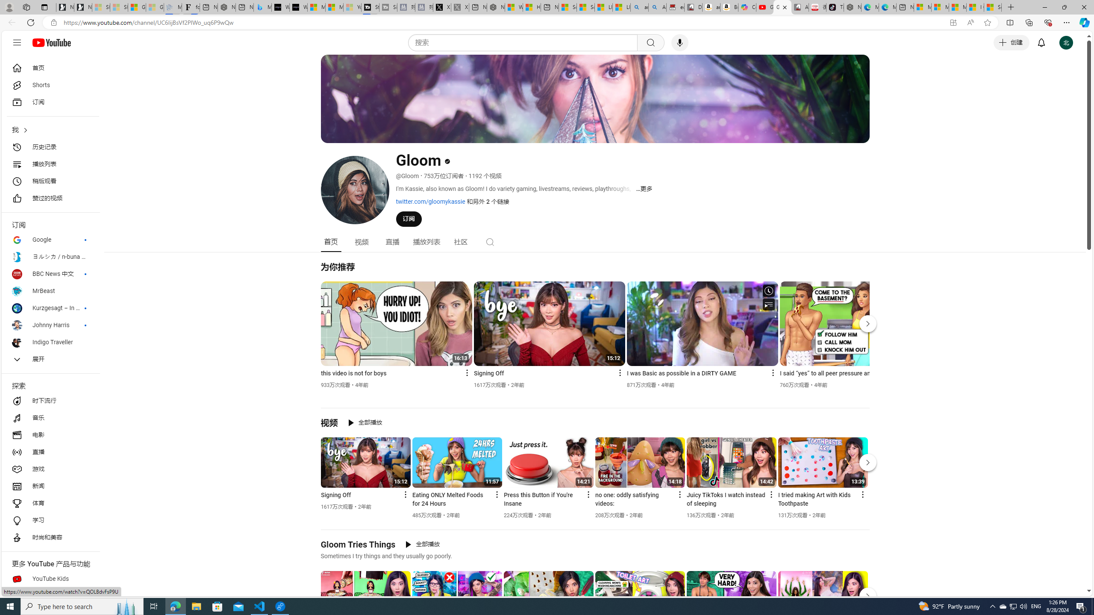 The width and height of the screenshot is (1094, 615). Describe the element at coordinates (532, 7) in the screenshot. I see `Huge shark washes ashore at New York City beach | Watch` at that location.